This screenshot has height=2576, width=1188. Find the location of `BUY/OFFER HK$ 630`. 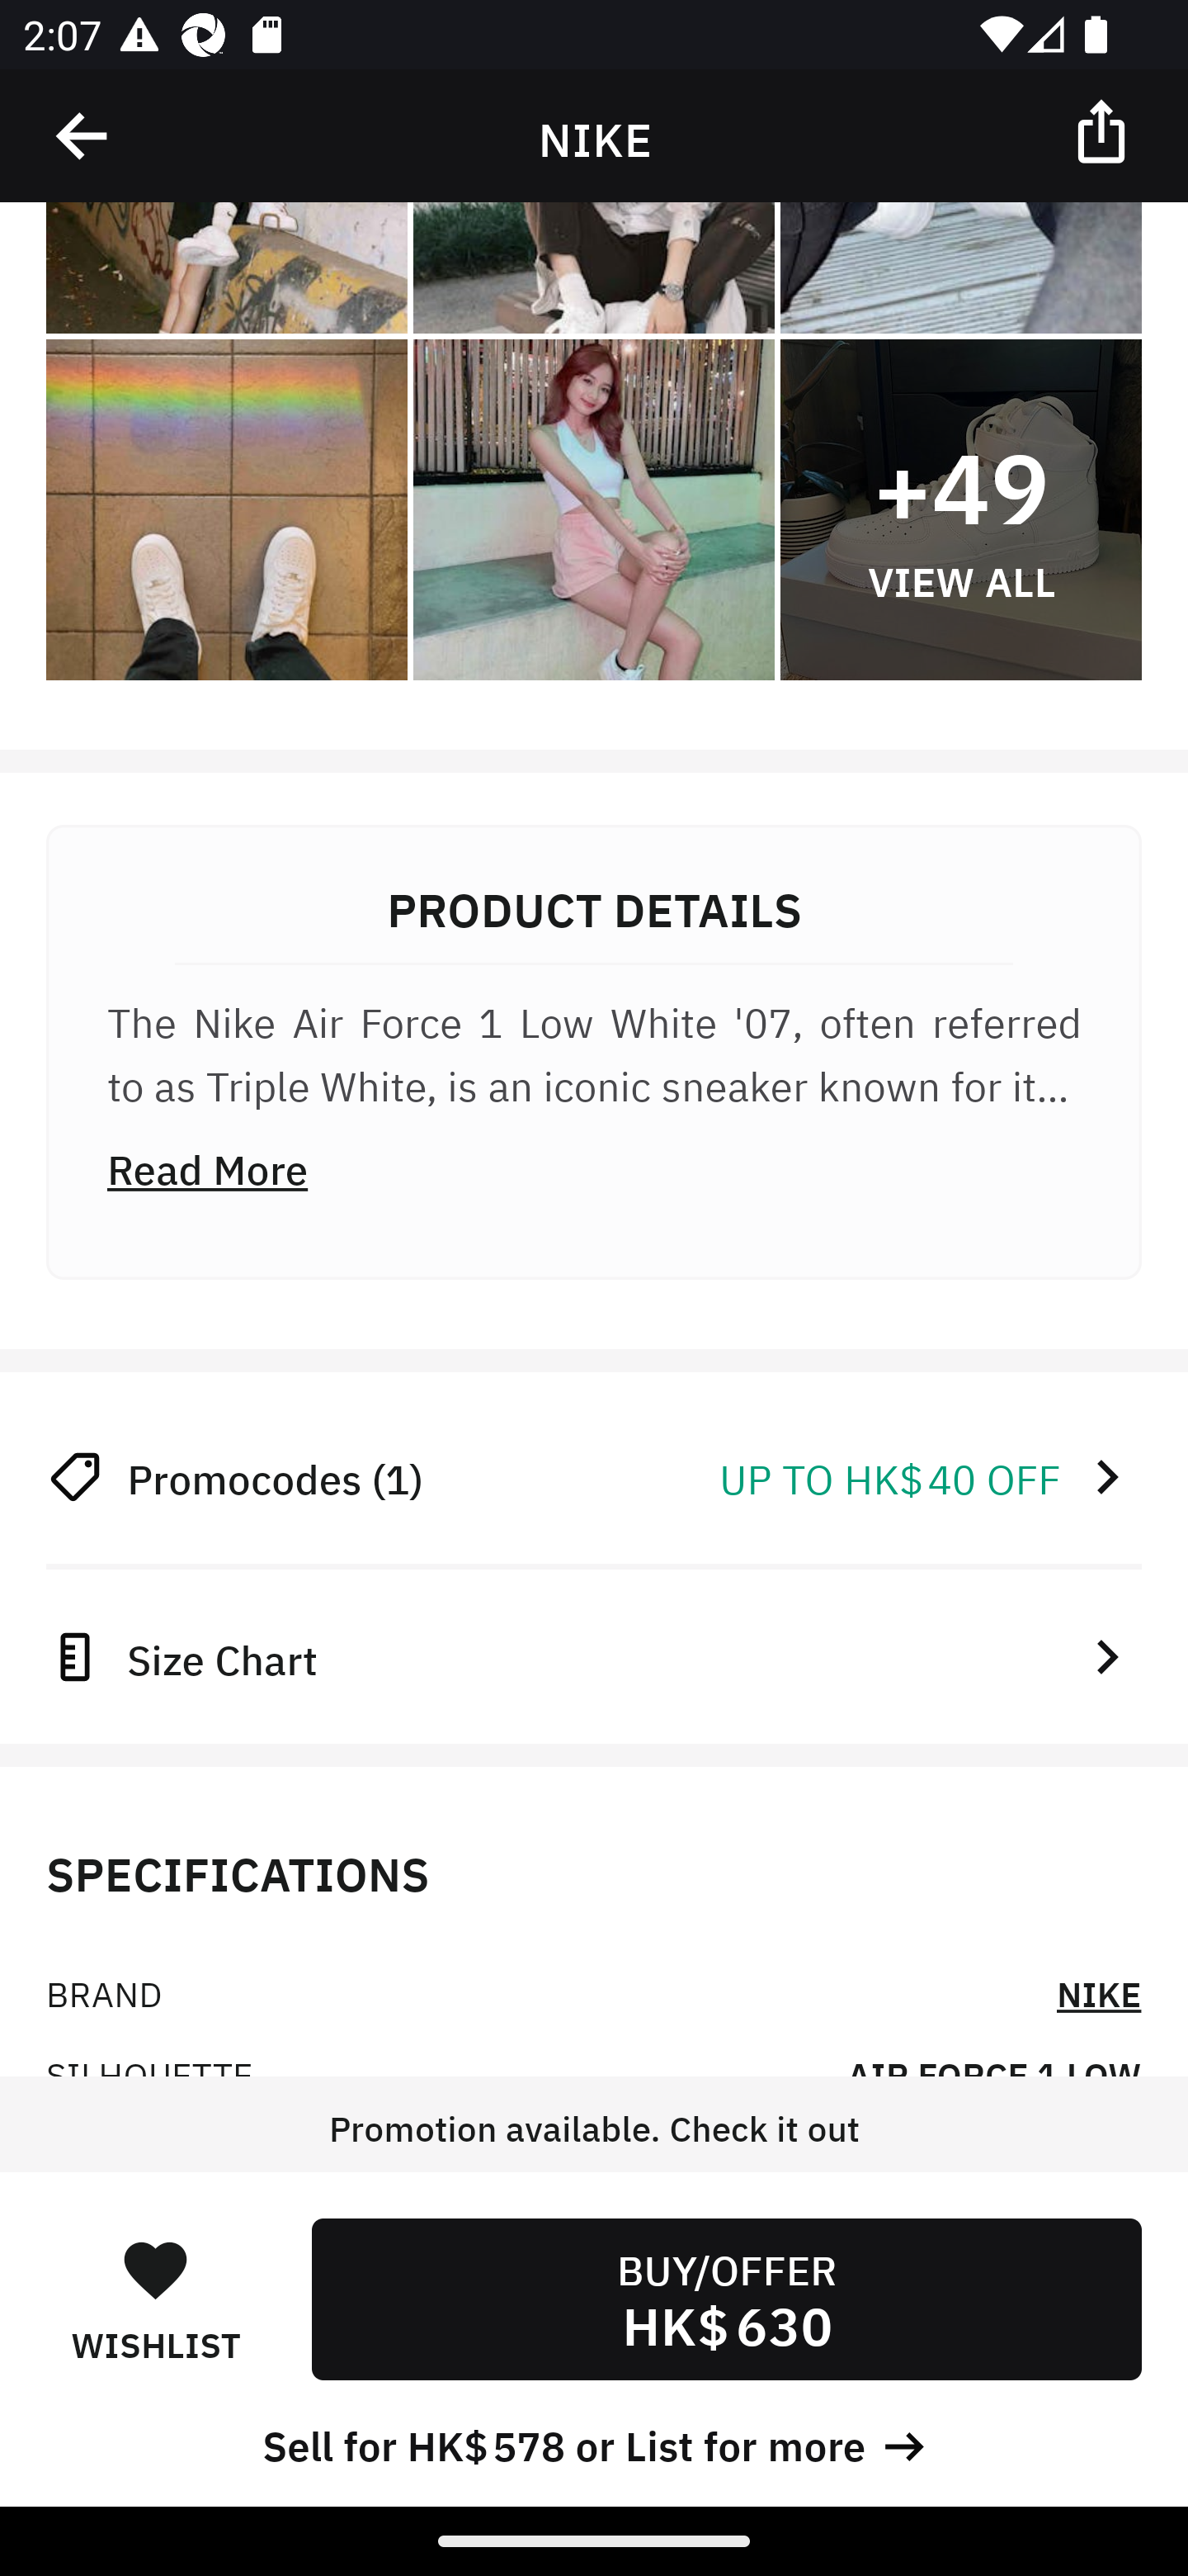

BUY/OFFER HK$ 630 is located at coordinates (726, 2299).